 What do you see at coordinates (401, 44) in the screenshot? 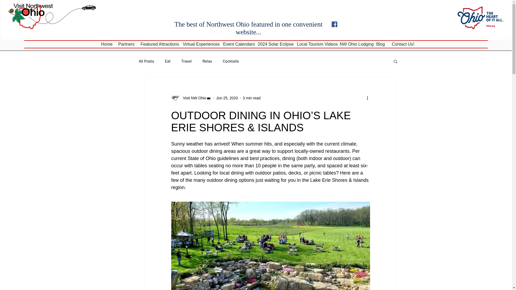
I see `Contact Us!` at bounding box center [401, 44].